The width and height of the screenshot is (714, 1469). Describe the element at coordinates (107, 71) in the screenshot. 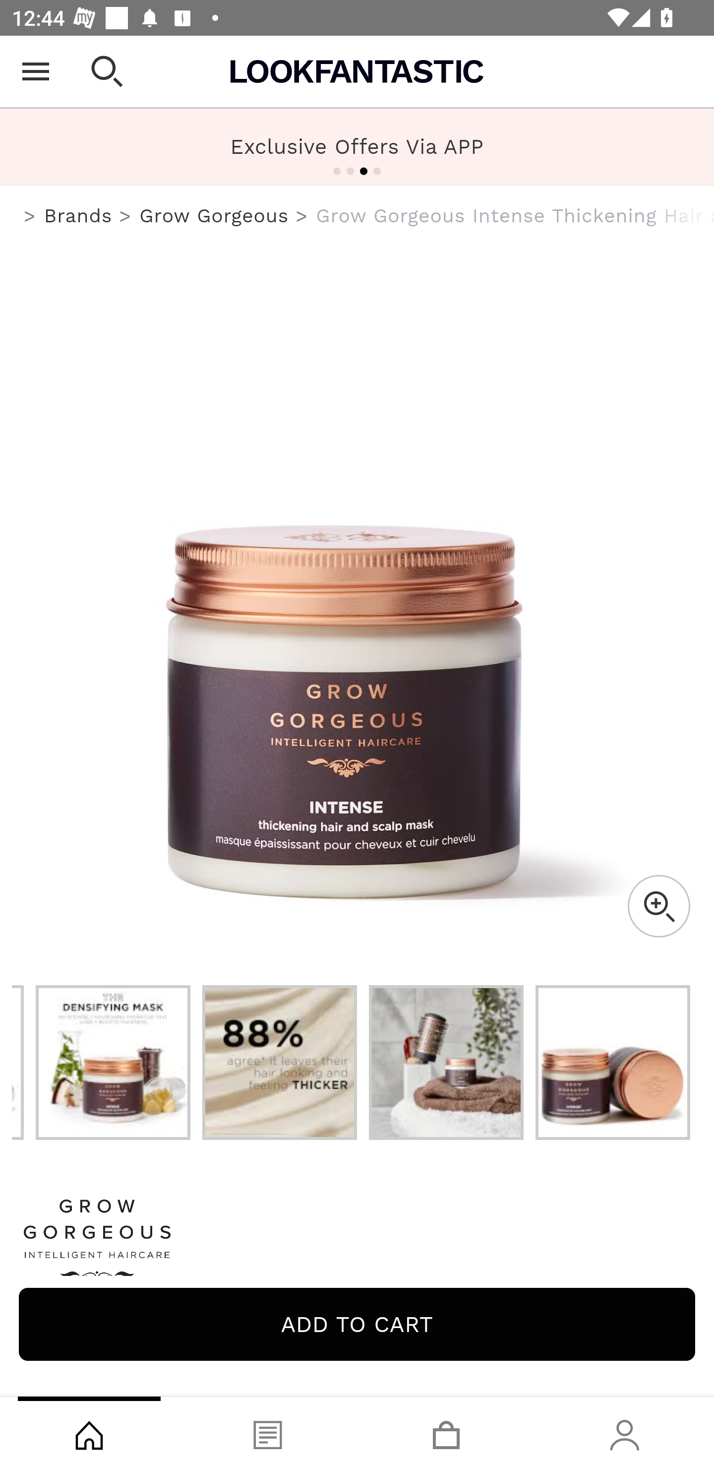

I see `Open search` at that location.